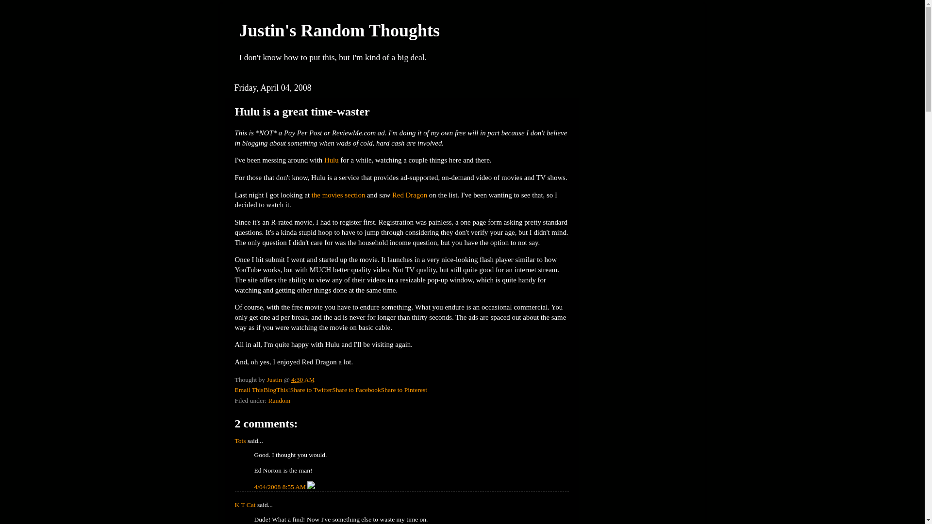 The image size is (932, 524). What do you see at coordinates (404, 390) in the screenshot?
I see `Share to Pinterest` at bounding box center [404, 390].